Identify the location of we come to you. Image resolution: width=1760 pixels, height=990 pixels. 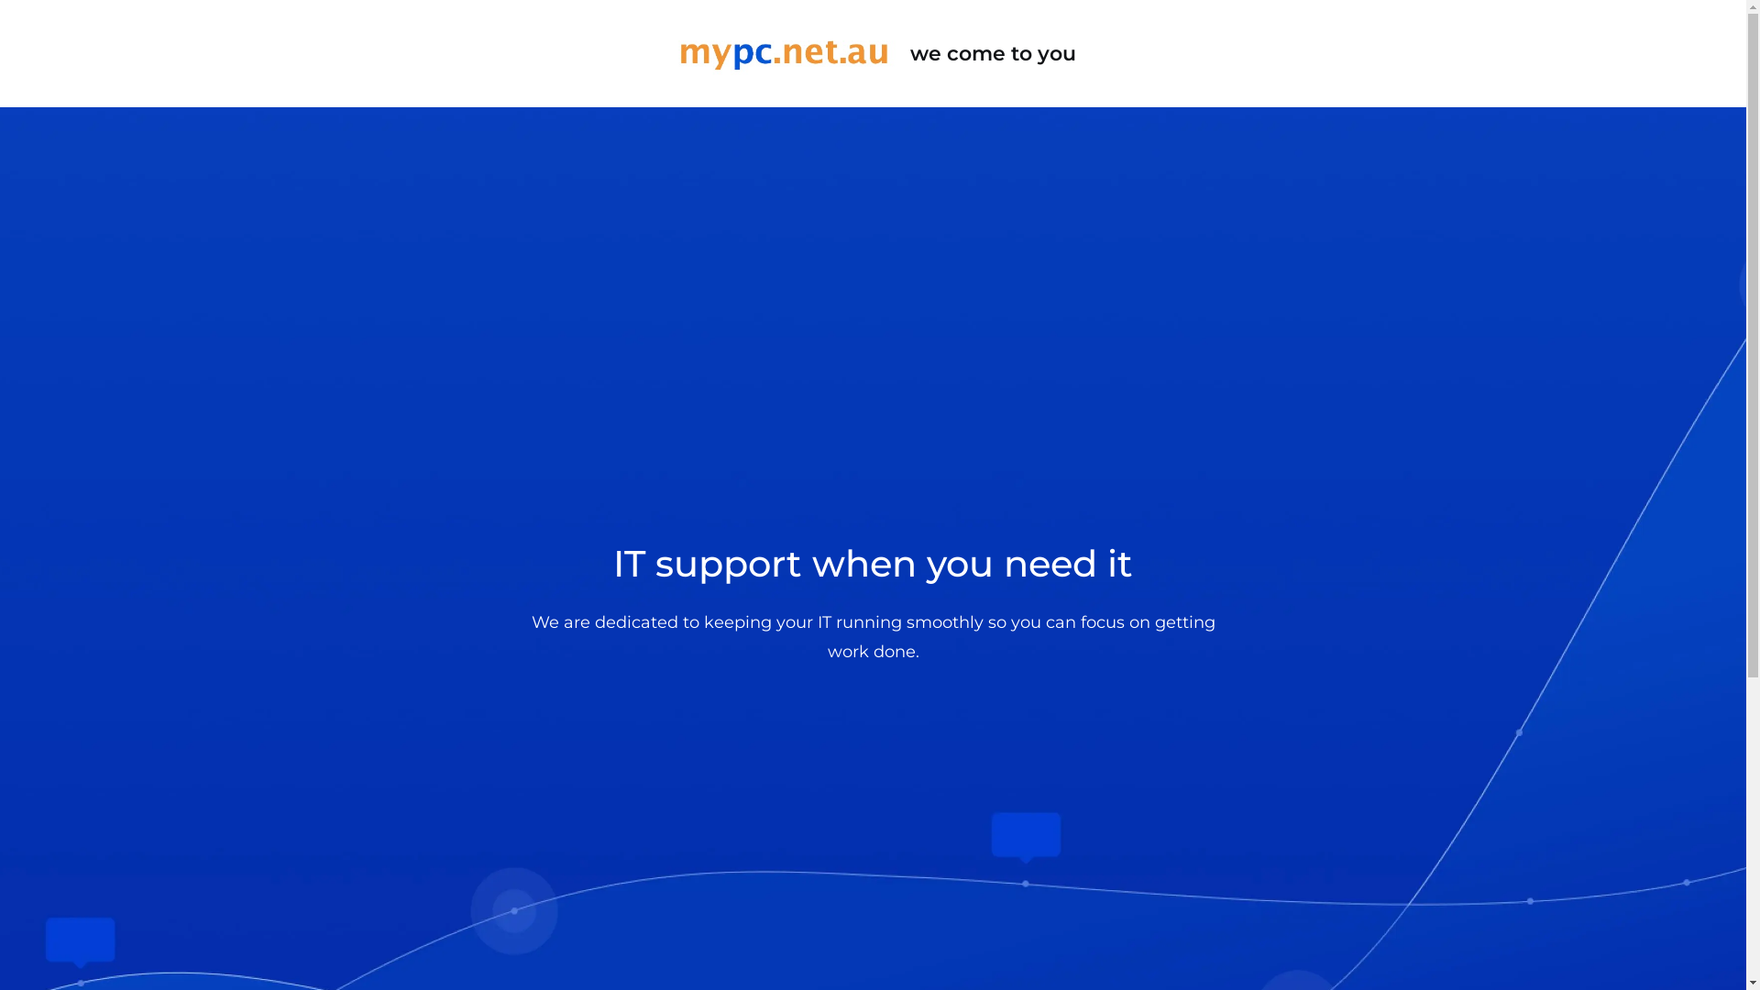
(873, 53).